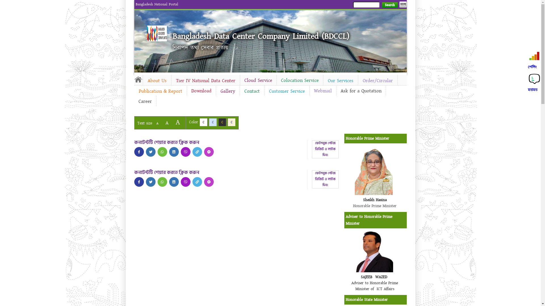  I want to click on Contact, so click(252, 91).